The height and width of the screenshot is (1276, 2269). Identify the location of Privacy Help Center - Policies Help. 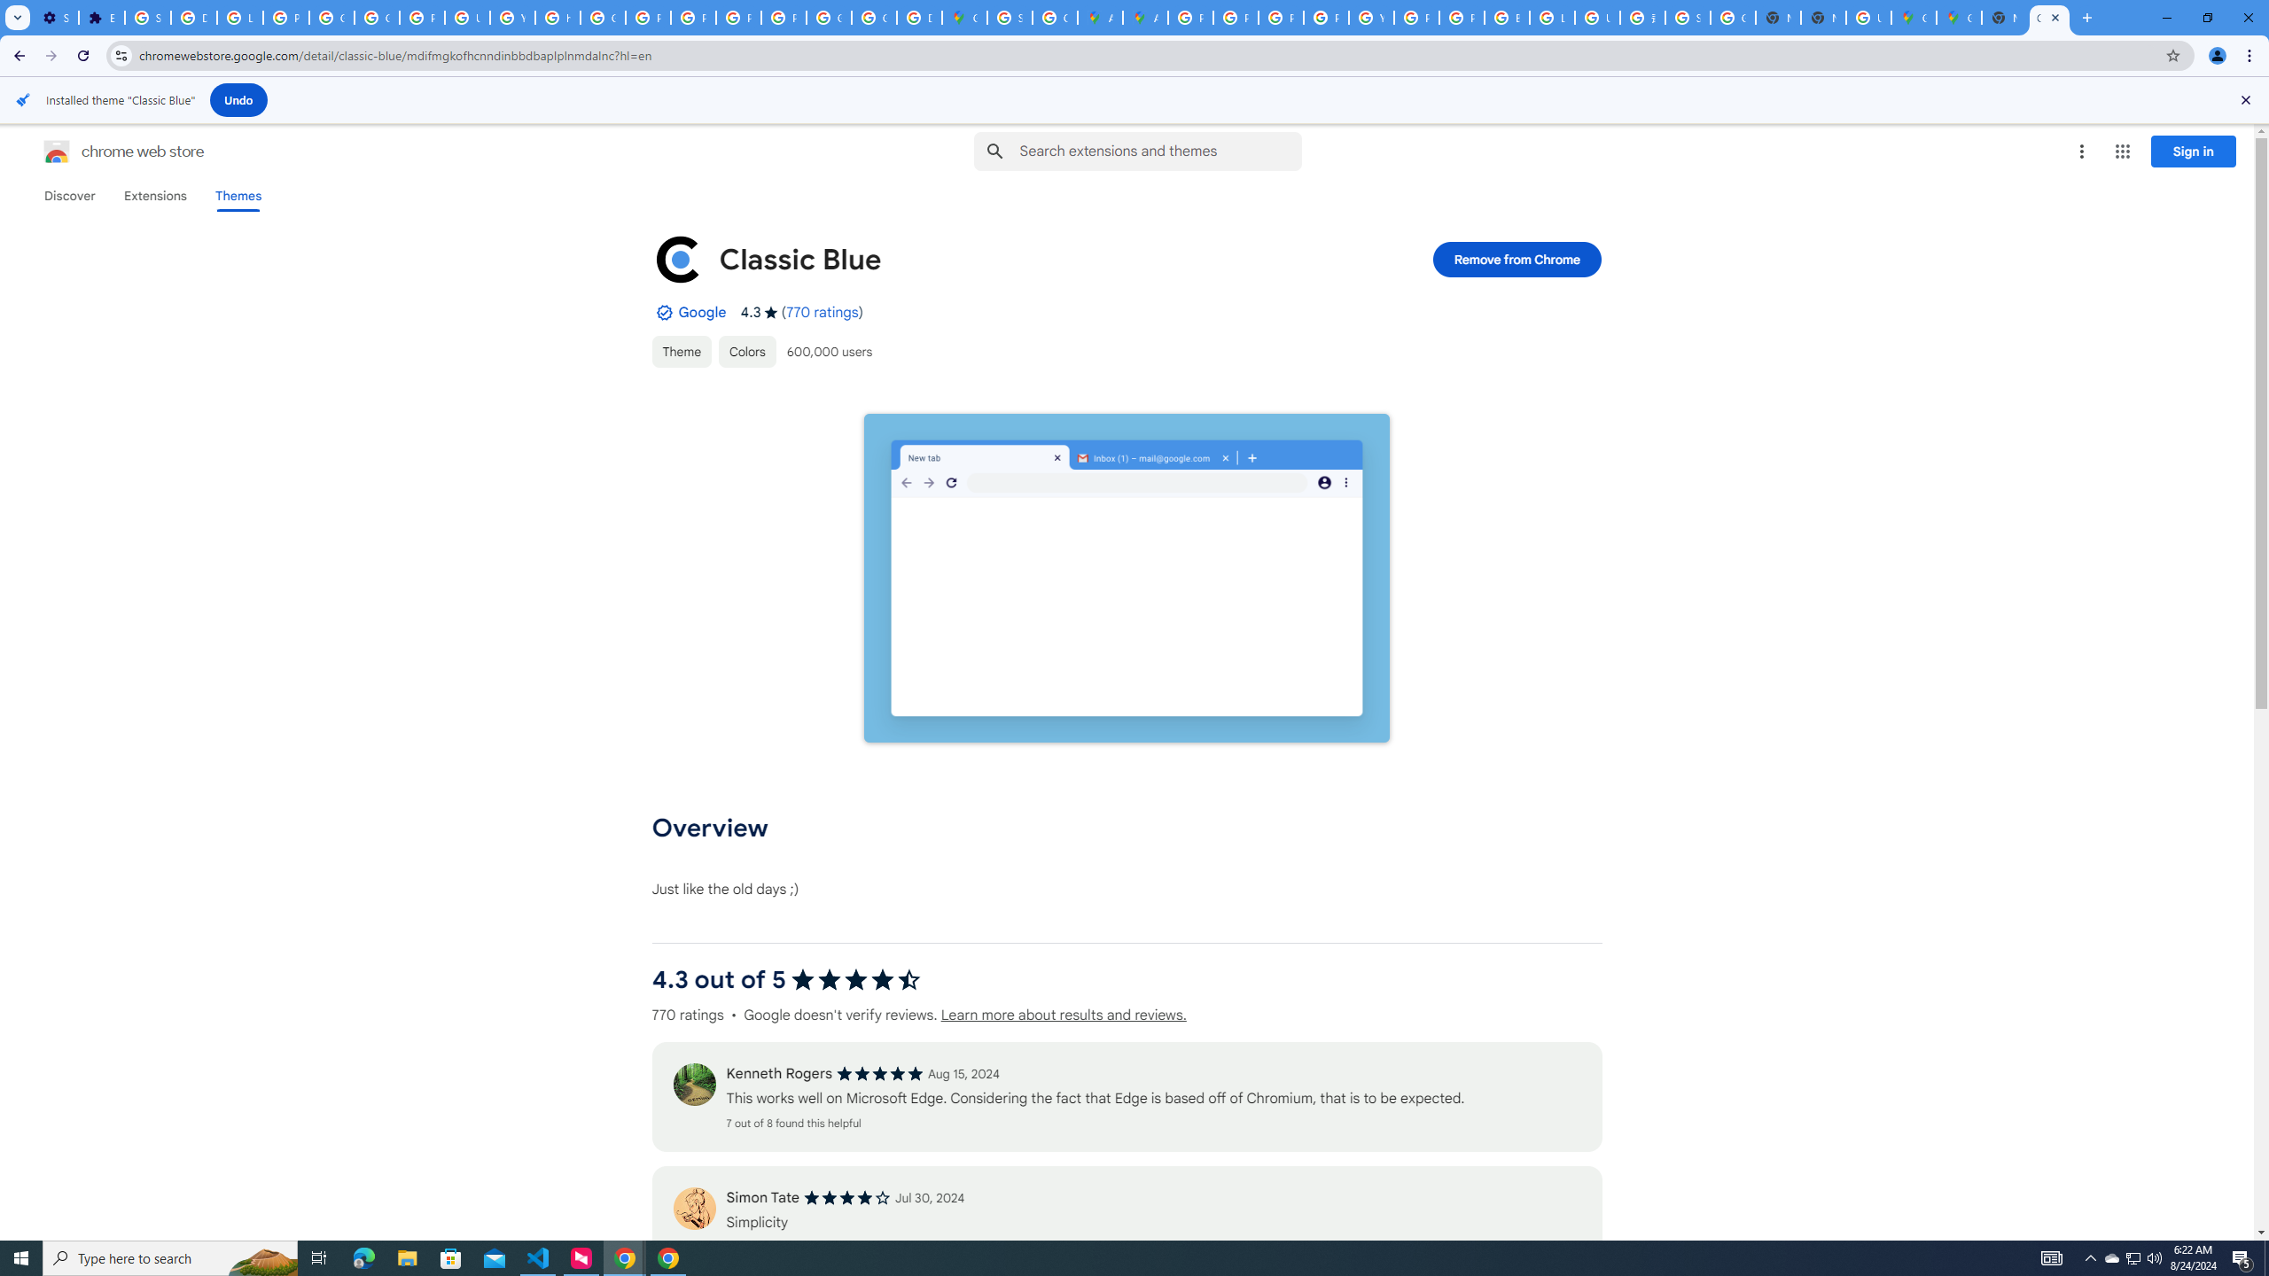
(647, 18).